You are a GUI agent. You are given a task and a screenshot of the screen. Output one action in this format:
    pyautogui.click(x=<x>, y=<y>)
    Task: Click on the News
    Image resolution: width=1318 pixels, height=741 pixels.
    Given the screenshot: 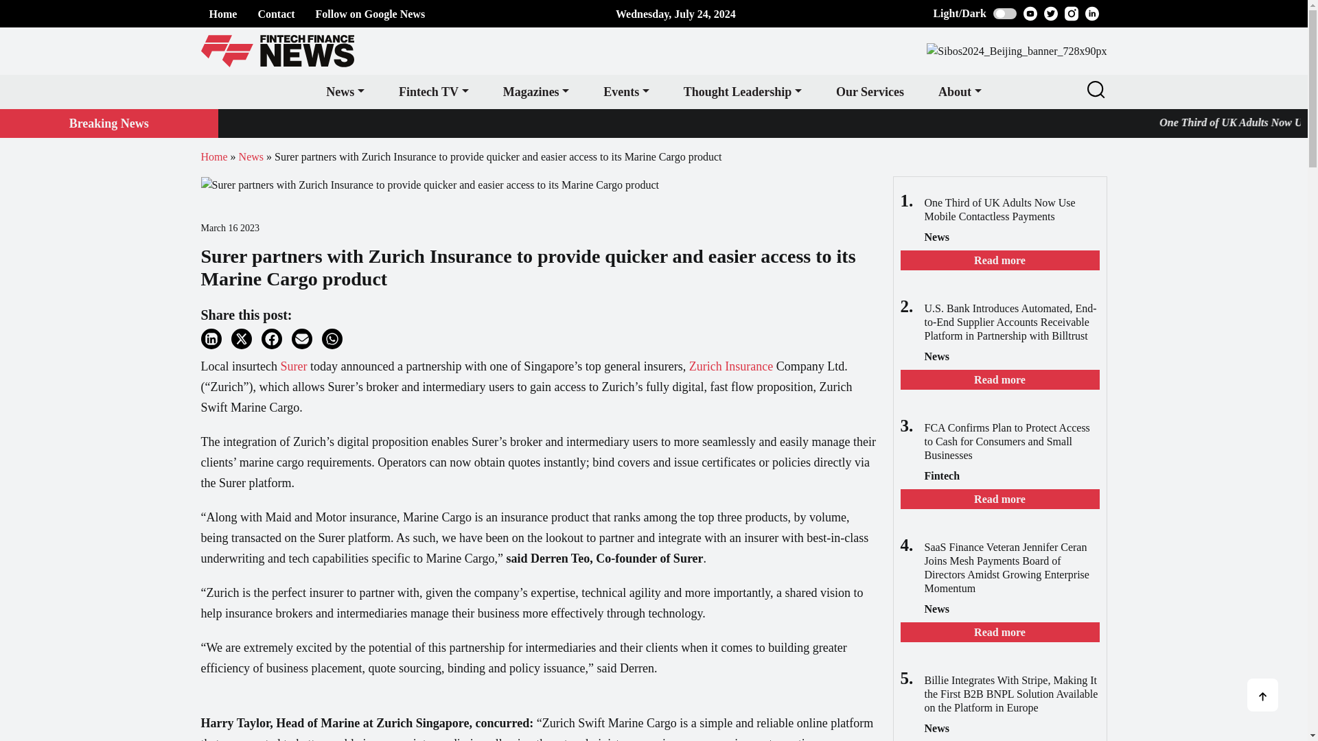 What is the action you would take?
    pyautogui.click(x=345, y=92)
    